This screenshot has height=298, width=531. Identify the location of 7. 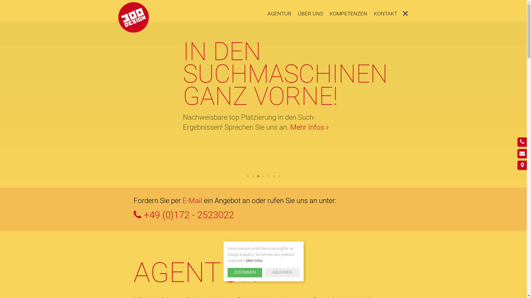
(279, 176).